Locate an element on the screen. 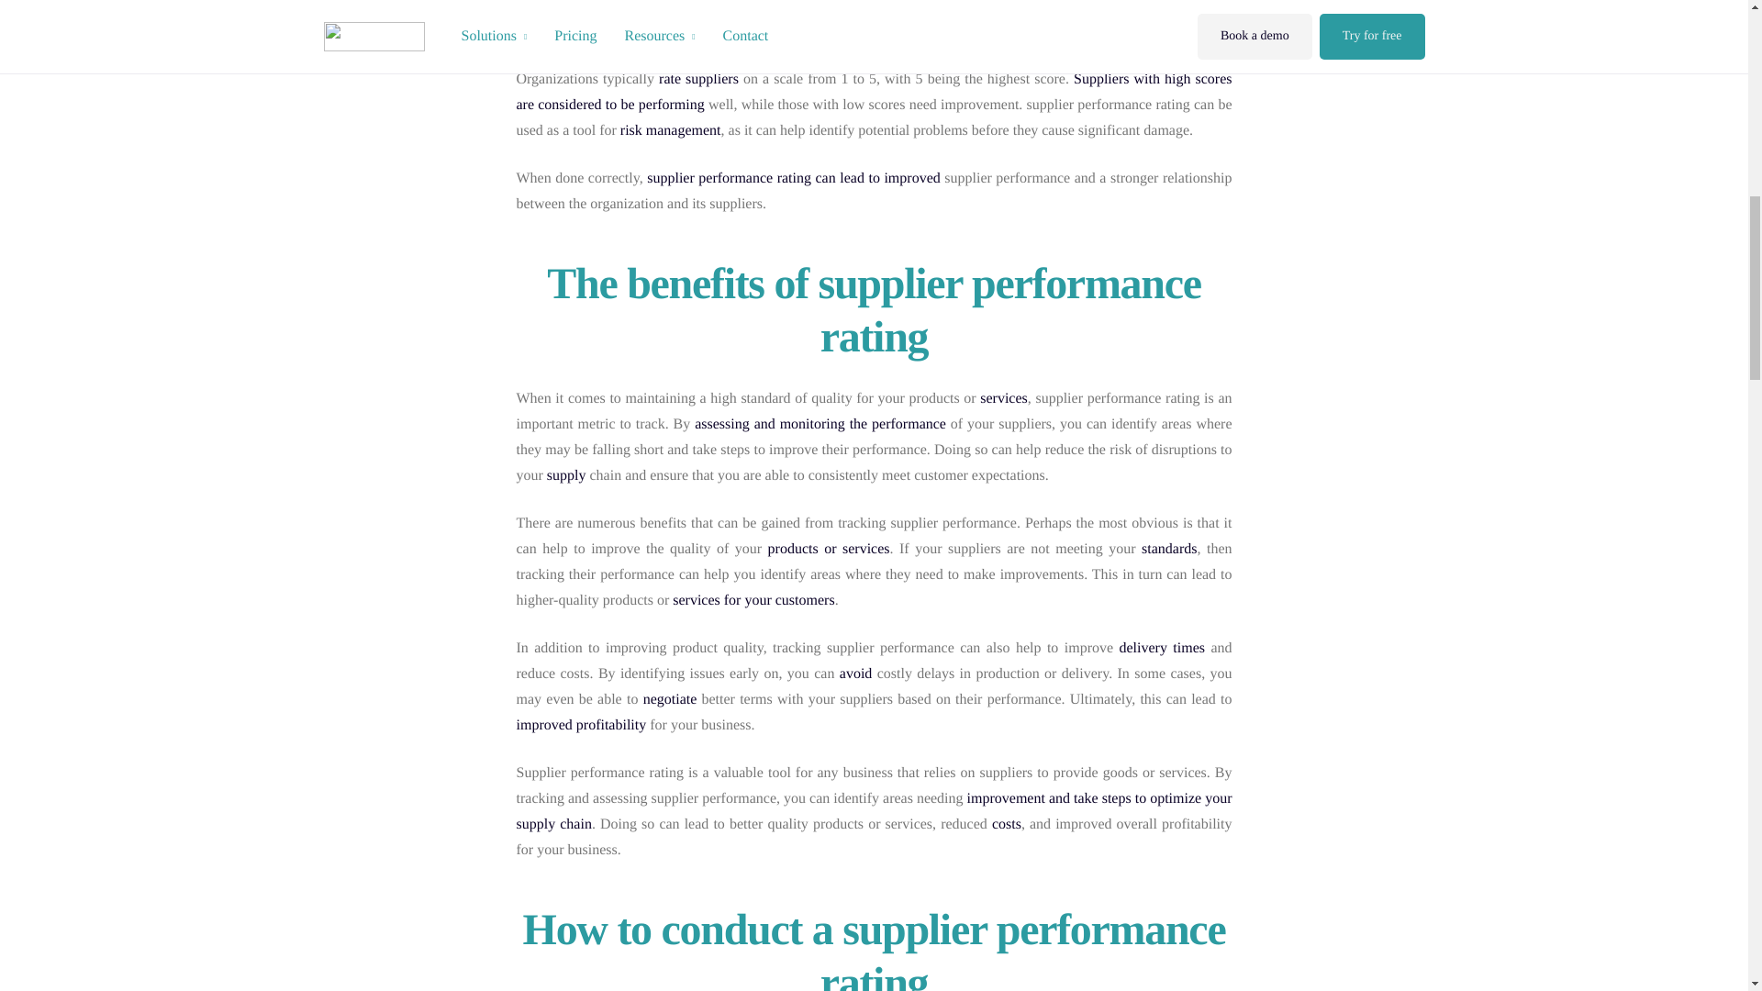  rate suppliers is located at coordinates (698, 79).